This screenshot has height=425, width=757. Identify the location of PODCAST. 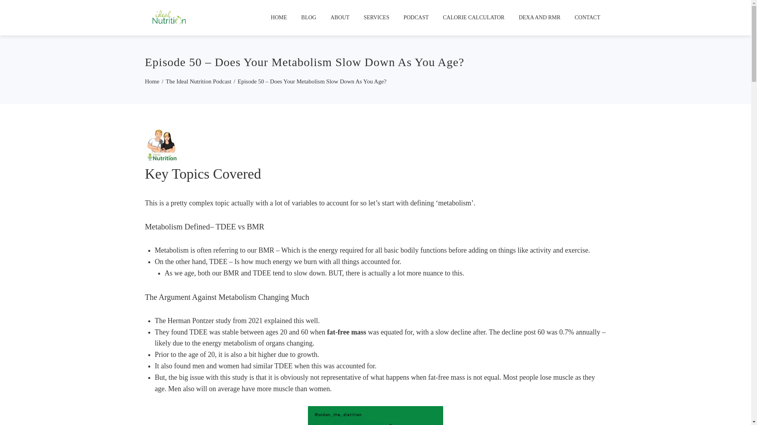
(416, 17).